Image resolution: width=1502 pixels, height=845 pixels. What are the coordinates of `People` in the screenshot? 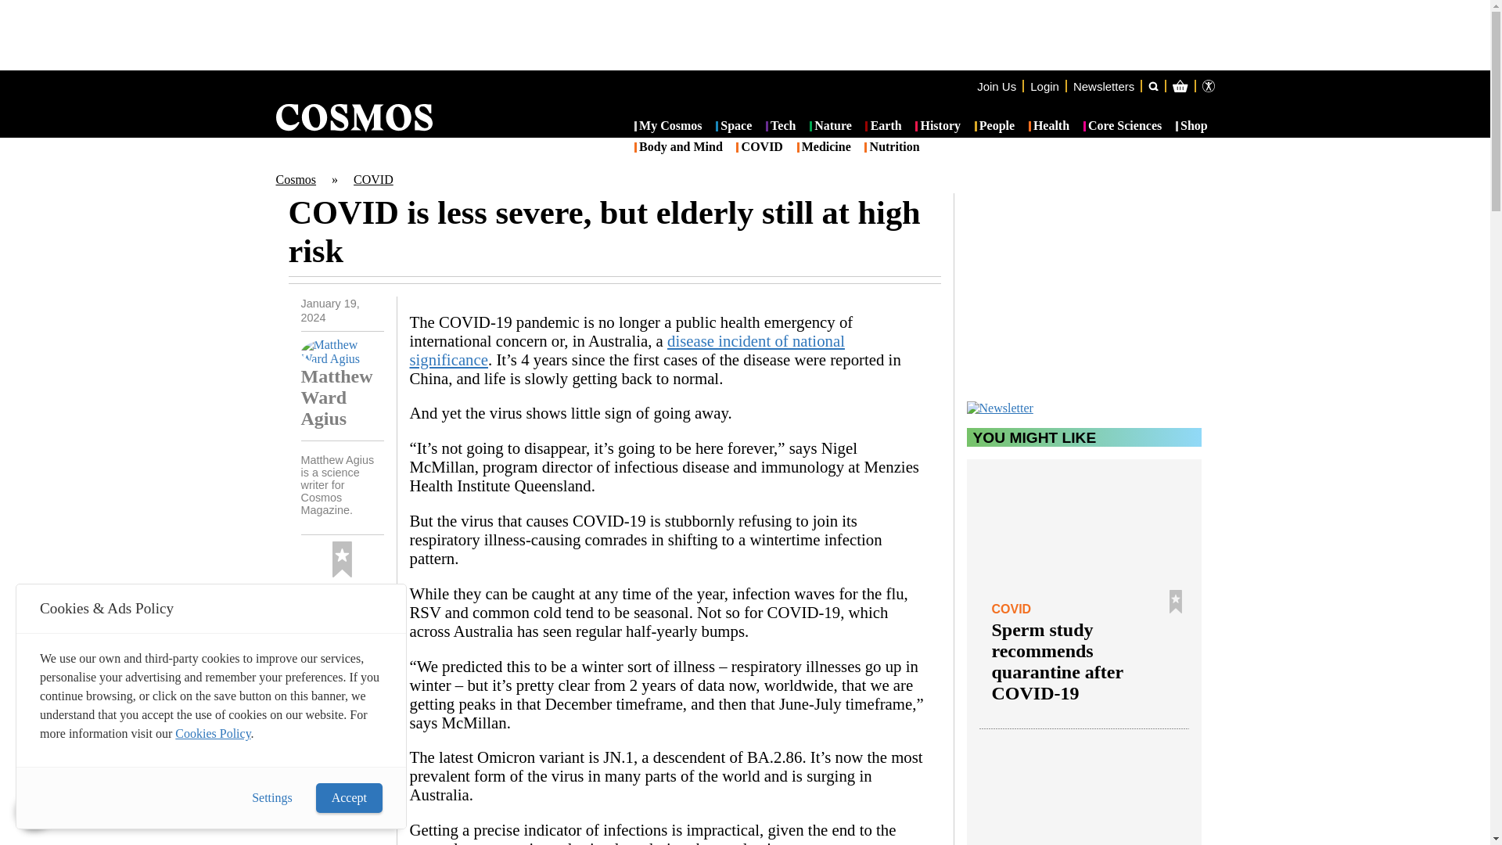 It's located at (995, 127).